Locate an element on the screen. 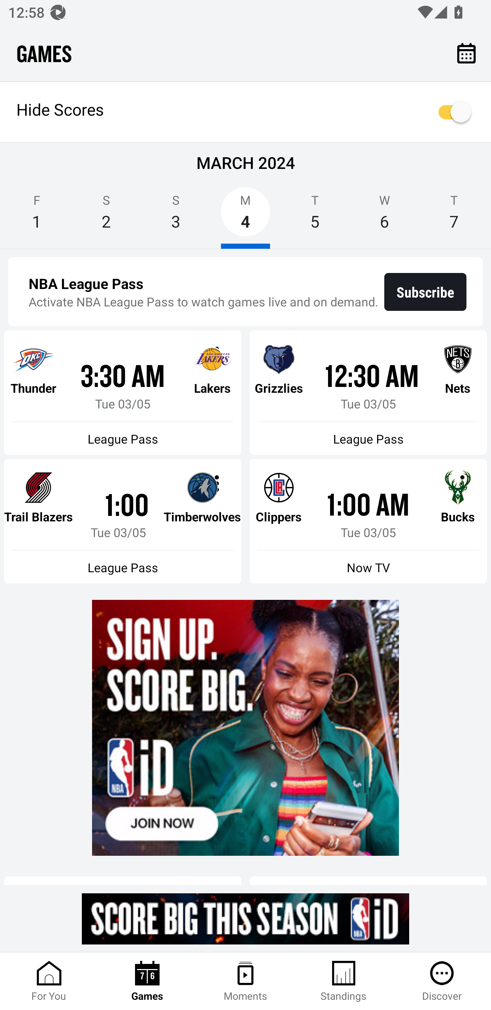  F 1 is located at coordinates (37, 216).